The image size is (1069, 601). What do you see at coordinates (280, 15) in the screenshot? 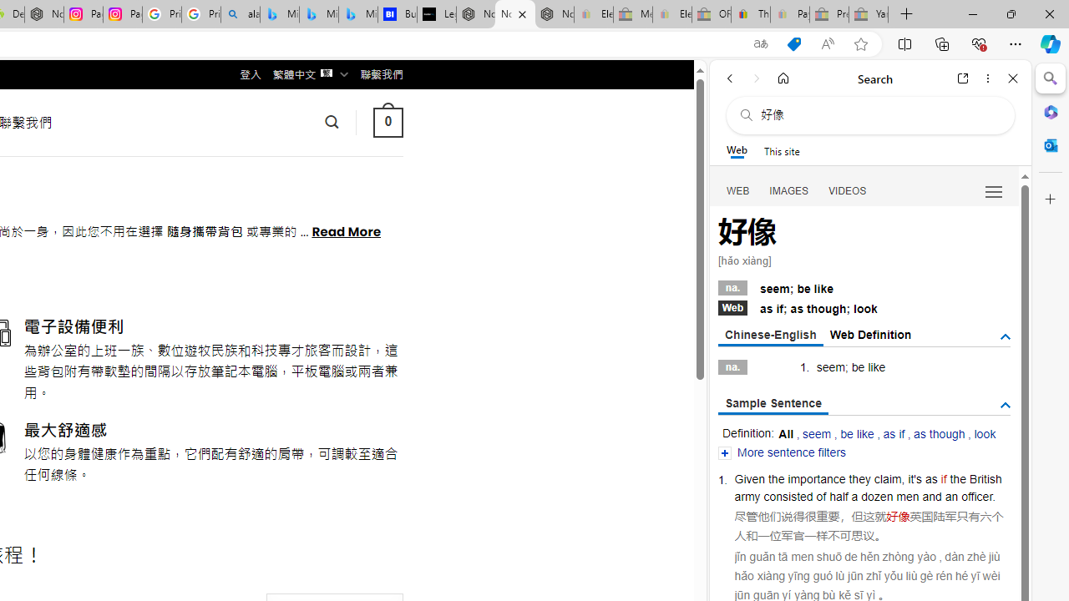
I see `Microsoft Bing Travel - Flights from Hong Kong to Bangkok` at bounding box center [280, 15].